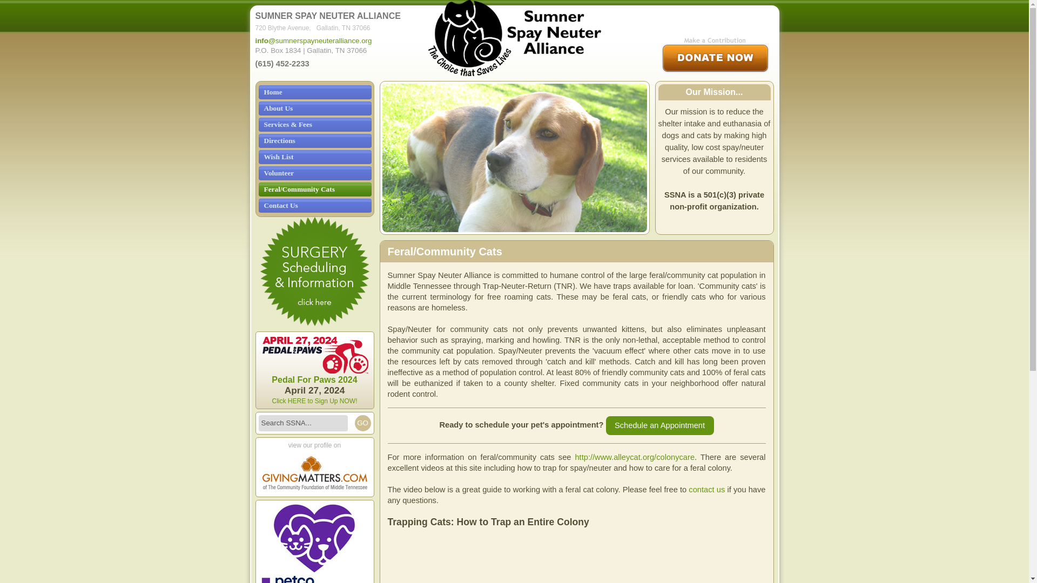 This screenshot has height=583, width=1037. I want to click on Surgery Information, so click(314, 271).